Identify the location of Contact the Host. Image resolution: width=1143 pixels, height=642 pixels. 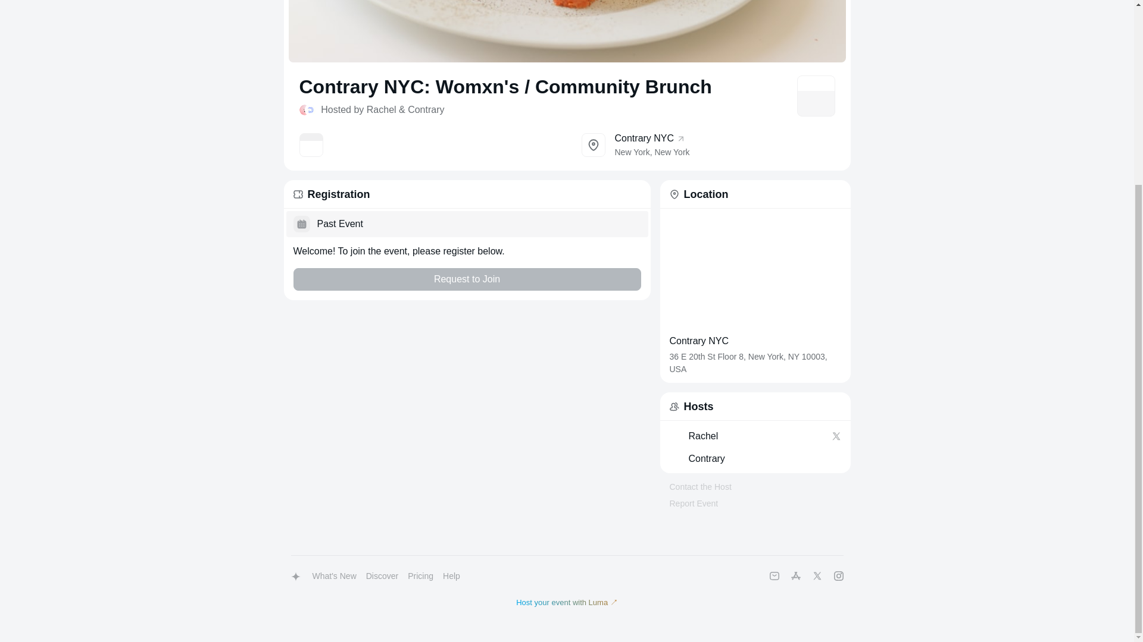
(334, 577).